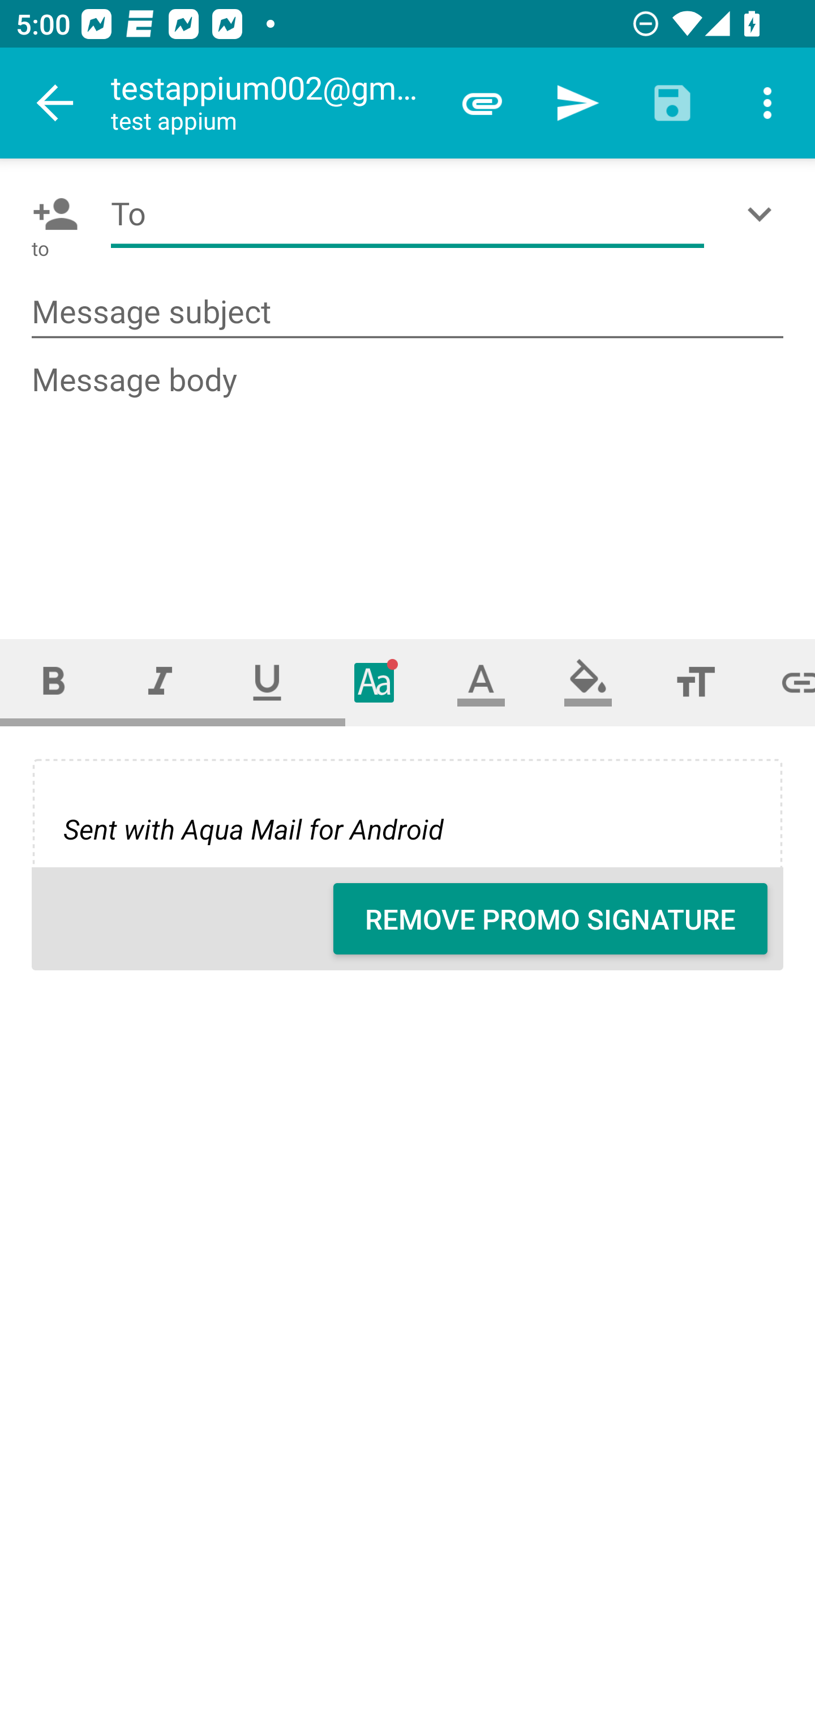  Describe the element at coordinates (272, 103) in the screenshot. I see `testappium002@gmail.com test appium` at that location.